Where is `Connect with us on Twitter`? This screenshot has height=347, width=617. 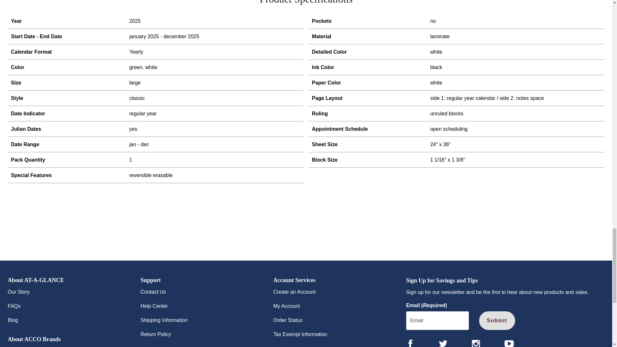 Connect with us on Twitter is located at coordinates (443, 343).